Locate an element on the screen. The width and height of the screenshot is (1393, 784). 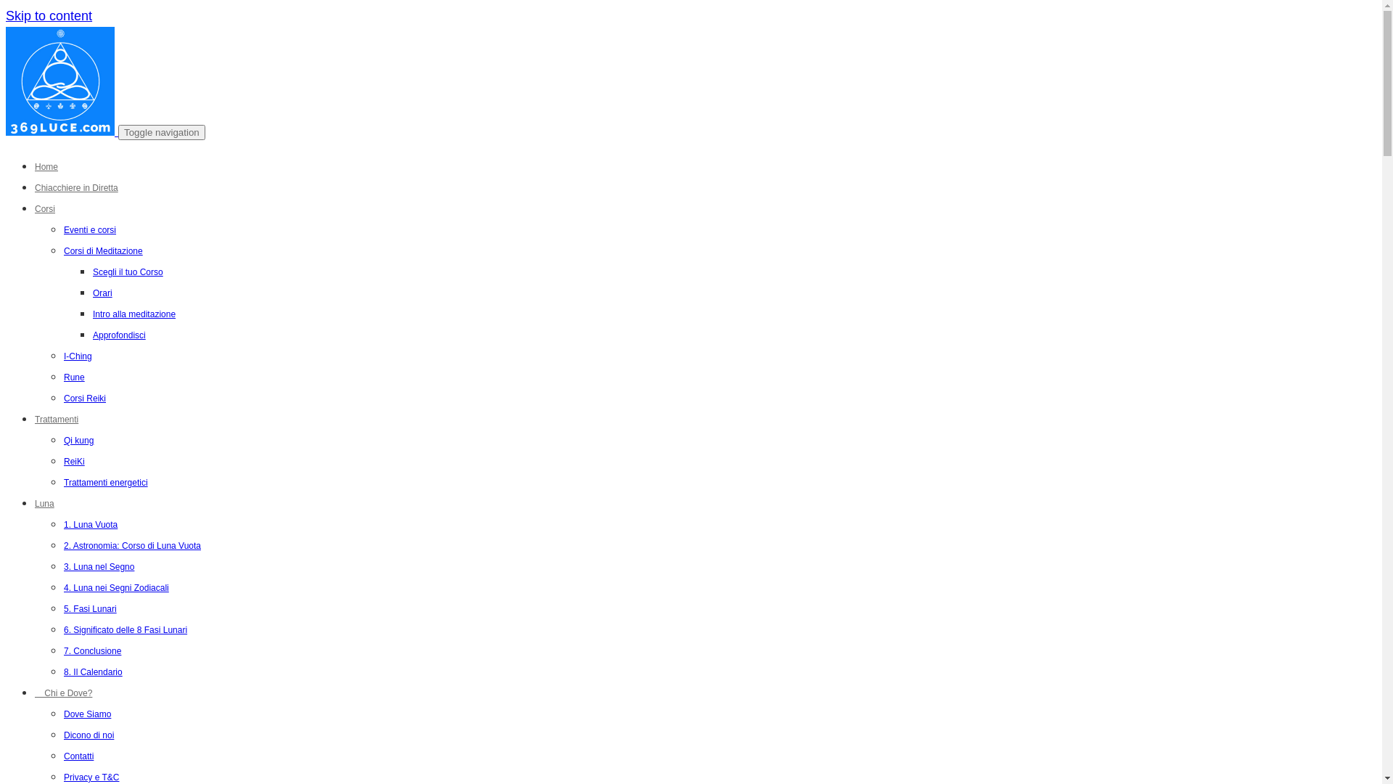
Corsi di Meditazione is located at coordinates (103, 251).